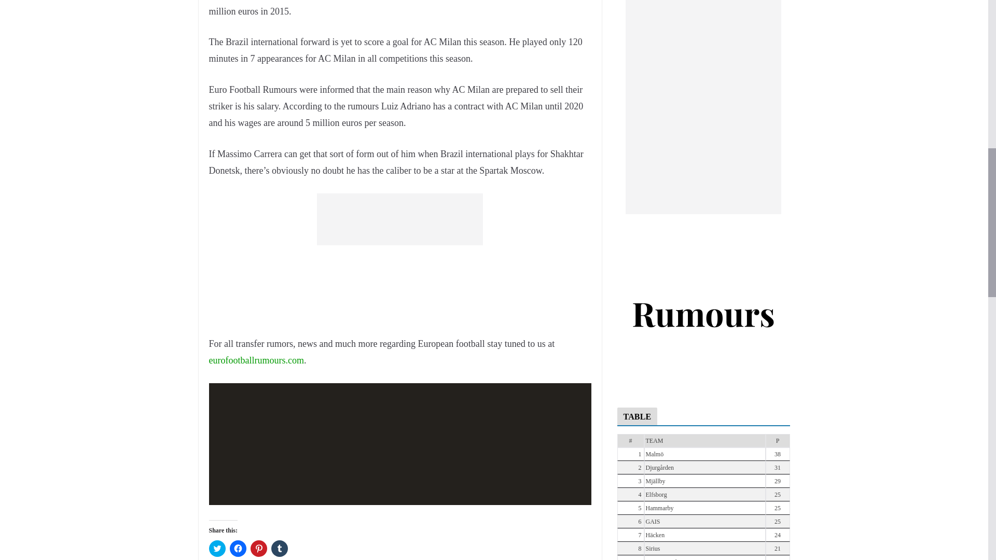 Image resolution: width=996 pixels, height=560 pixels. Describe the element at coordinates (258, 549) in the screenshot. I see `Click to share on Pinterest` at that location.